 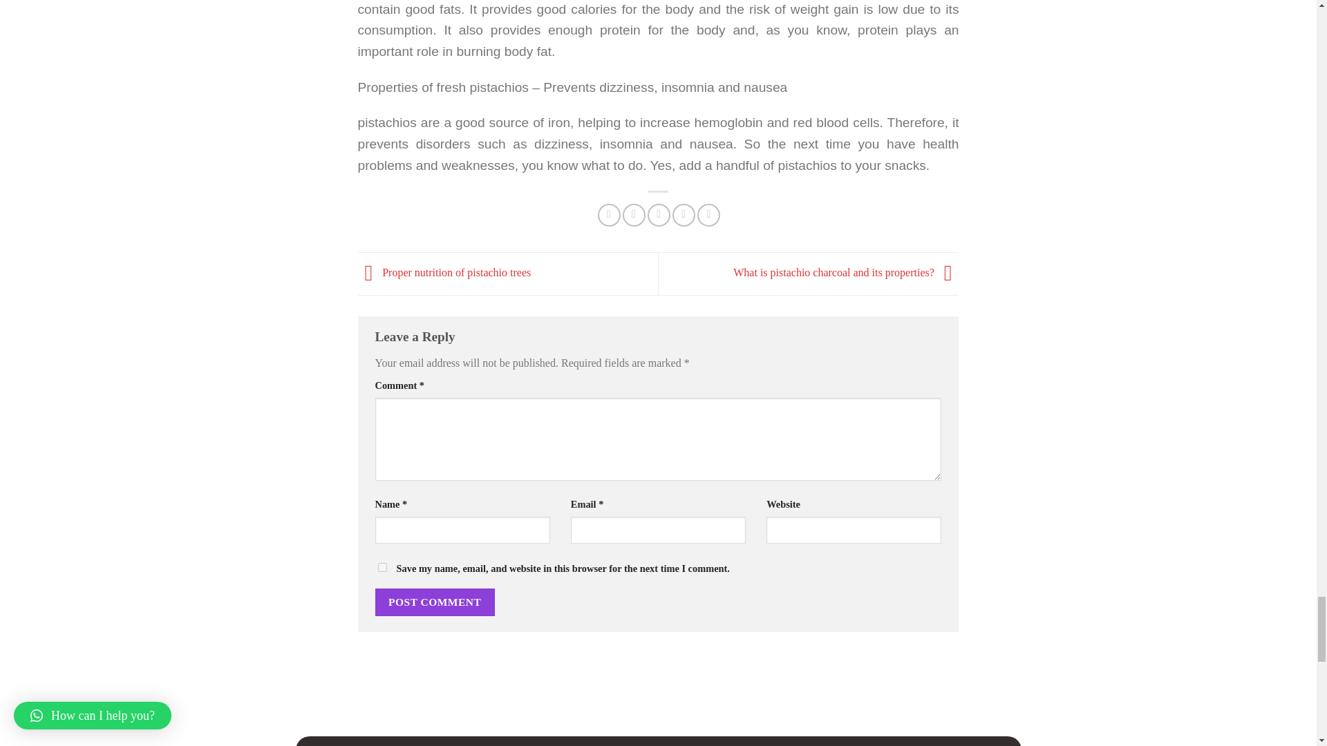 I want to click on Share on Facebook, so click(x=610, y=215).